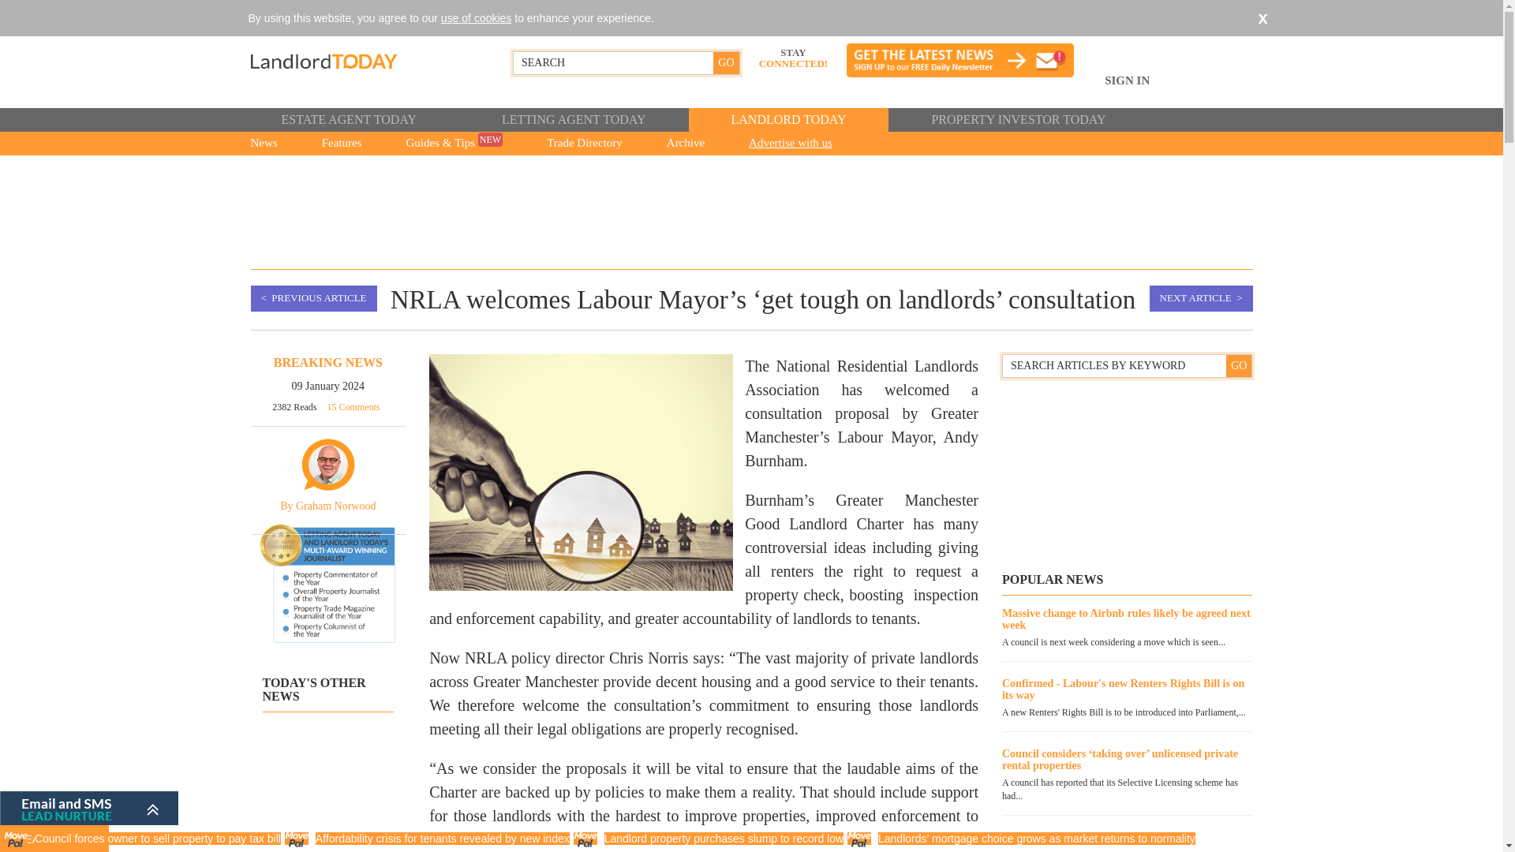 The image size is (1515, 852). I want to click on LANDLORD TODAY, so click(787, 120).